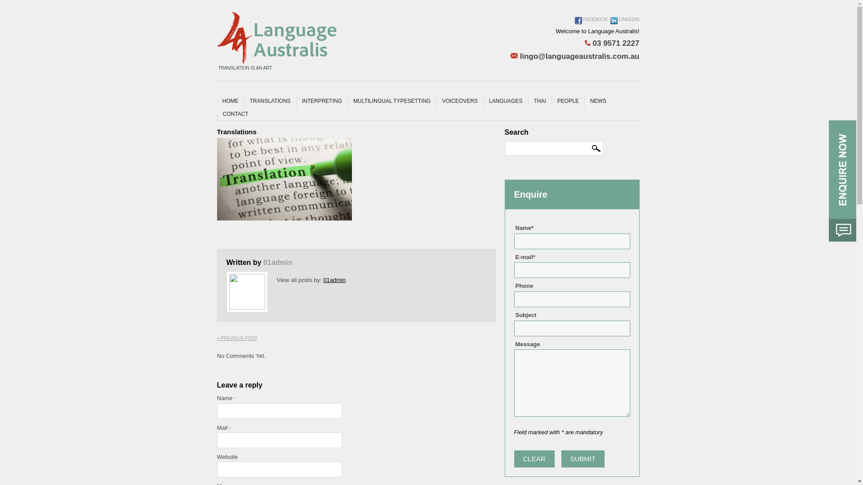  I want to click on NEWS, so click(598, 101).